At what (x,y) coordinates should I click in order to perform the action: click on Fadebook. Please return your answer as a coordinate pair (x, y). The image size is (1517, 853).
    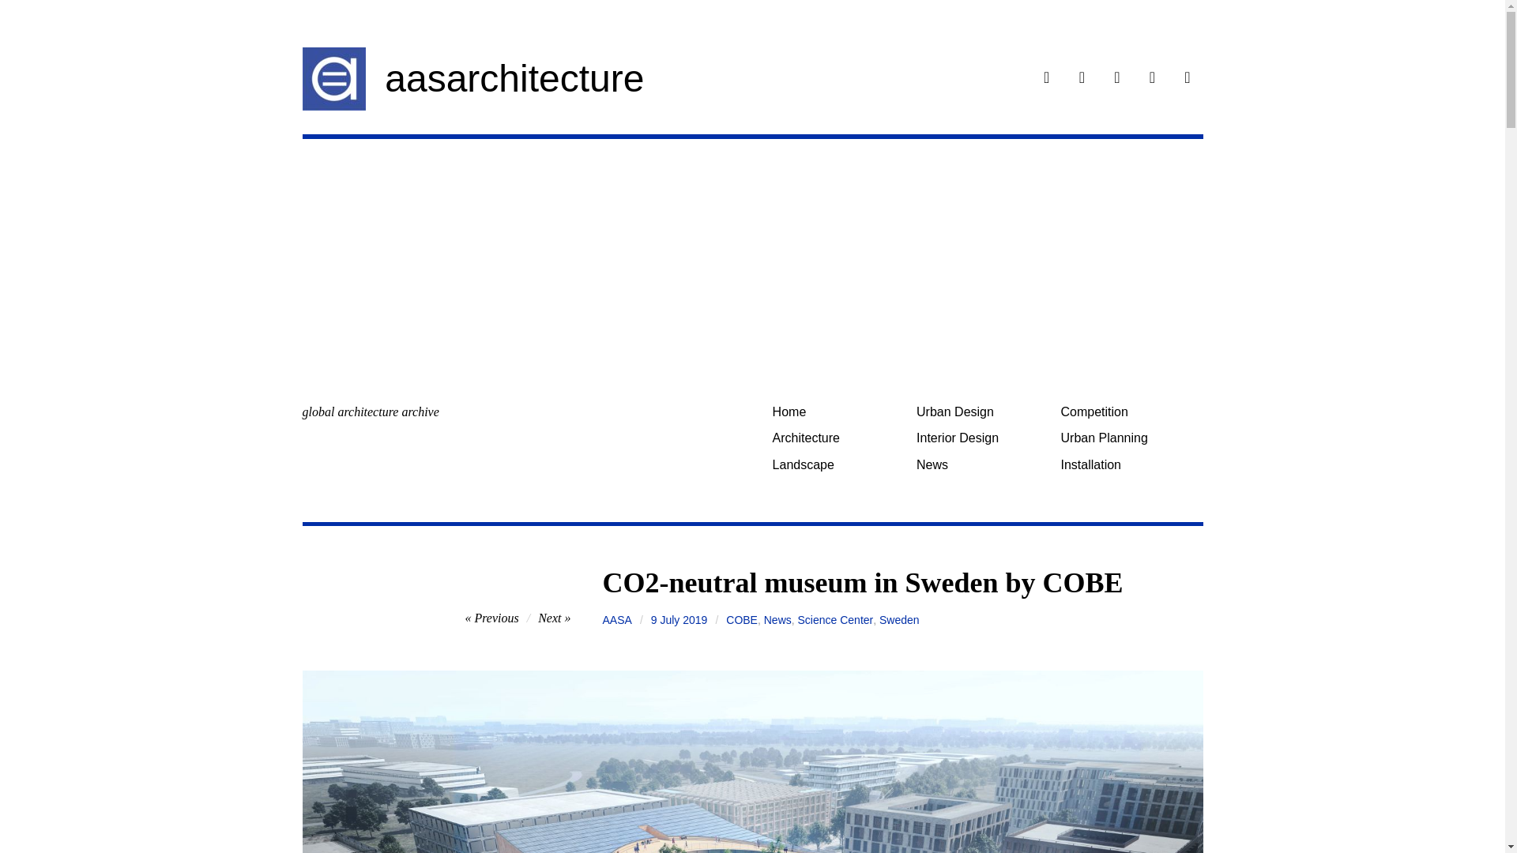
    Looking at the image, I should click on (1046, 79).